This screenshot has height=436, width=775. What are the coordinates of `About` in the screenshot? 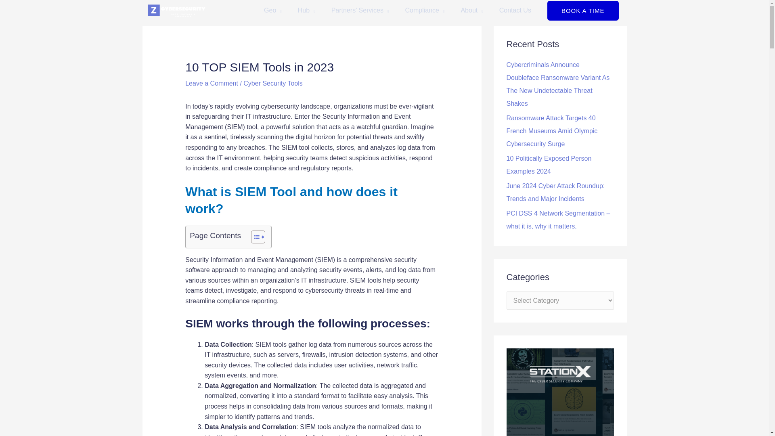 It's located at (471, 12).